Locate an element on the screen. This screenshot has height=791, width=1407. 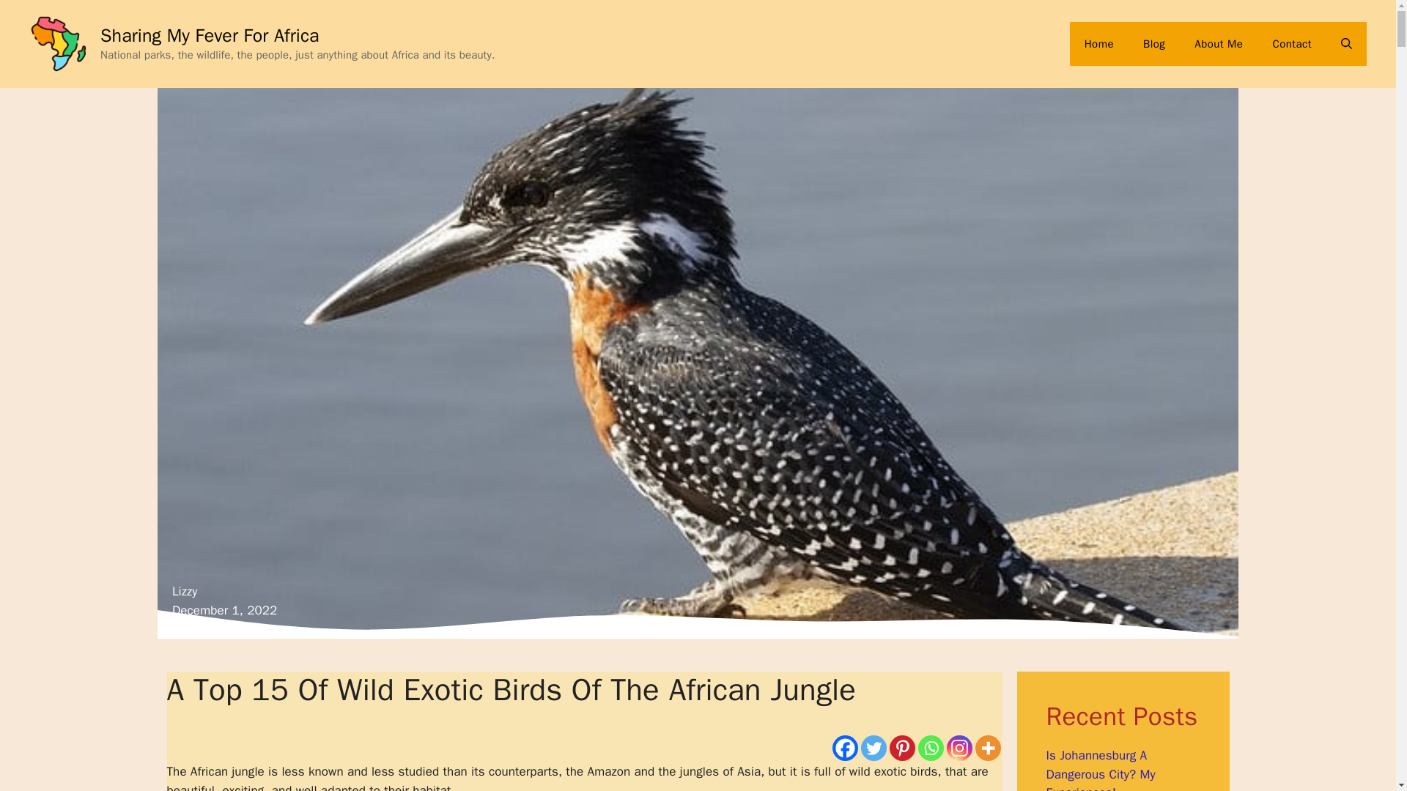
Facebook is located at coordinates (846, 748).